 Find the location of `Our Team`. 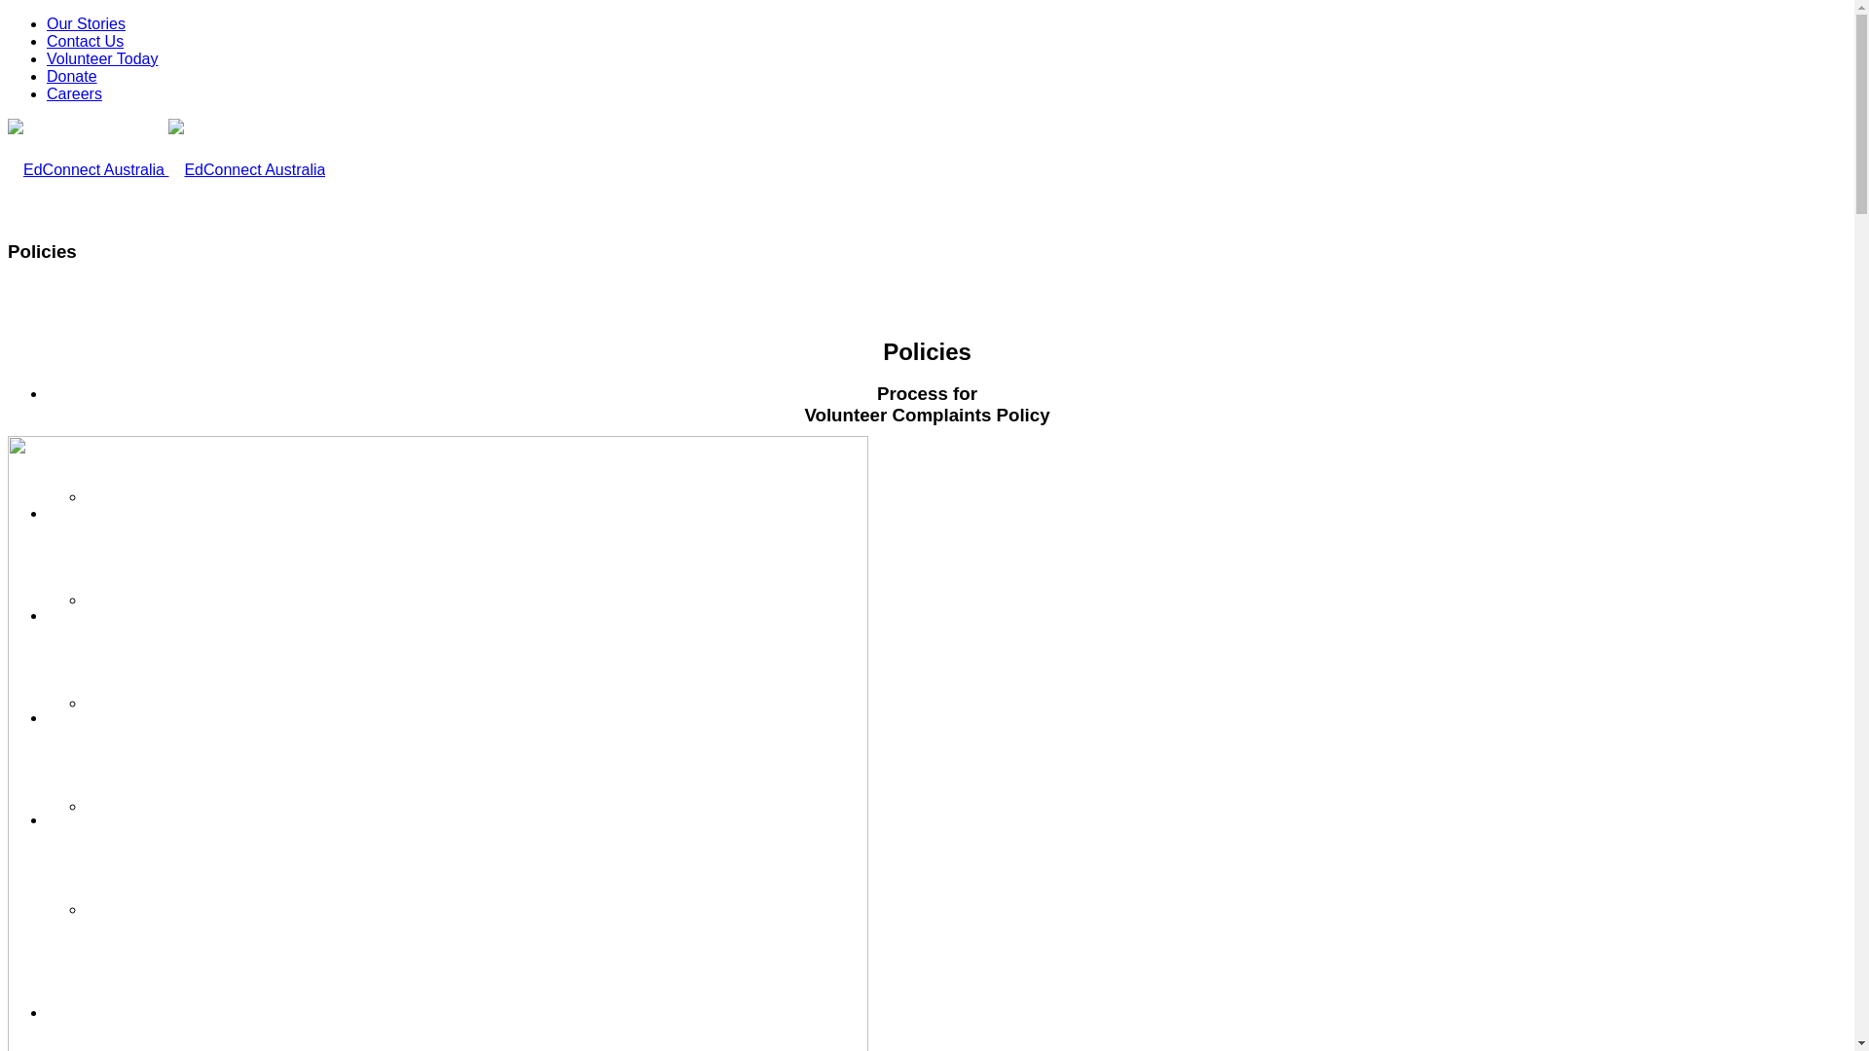

Our Team is located at coordinates (74, 1014).